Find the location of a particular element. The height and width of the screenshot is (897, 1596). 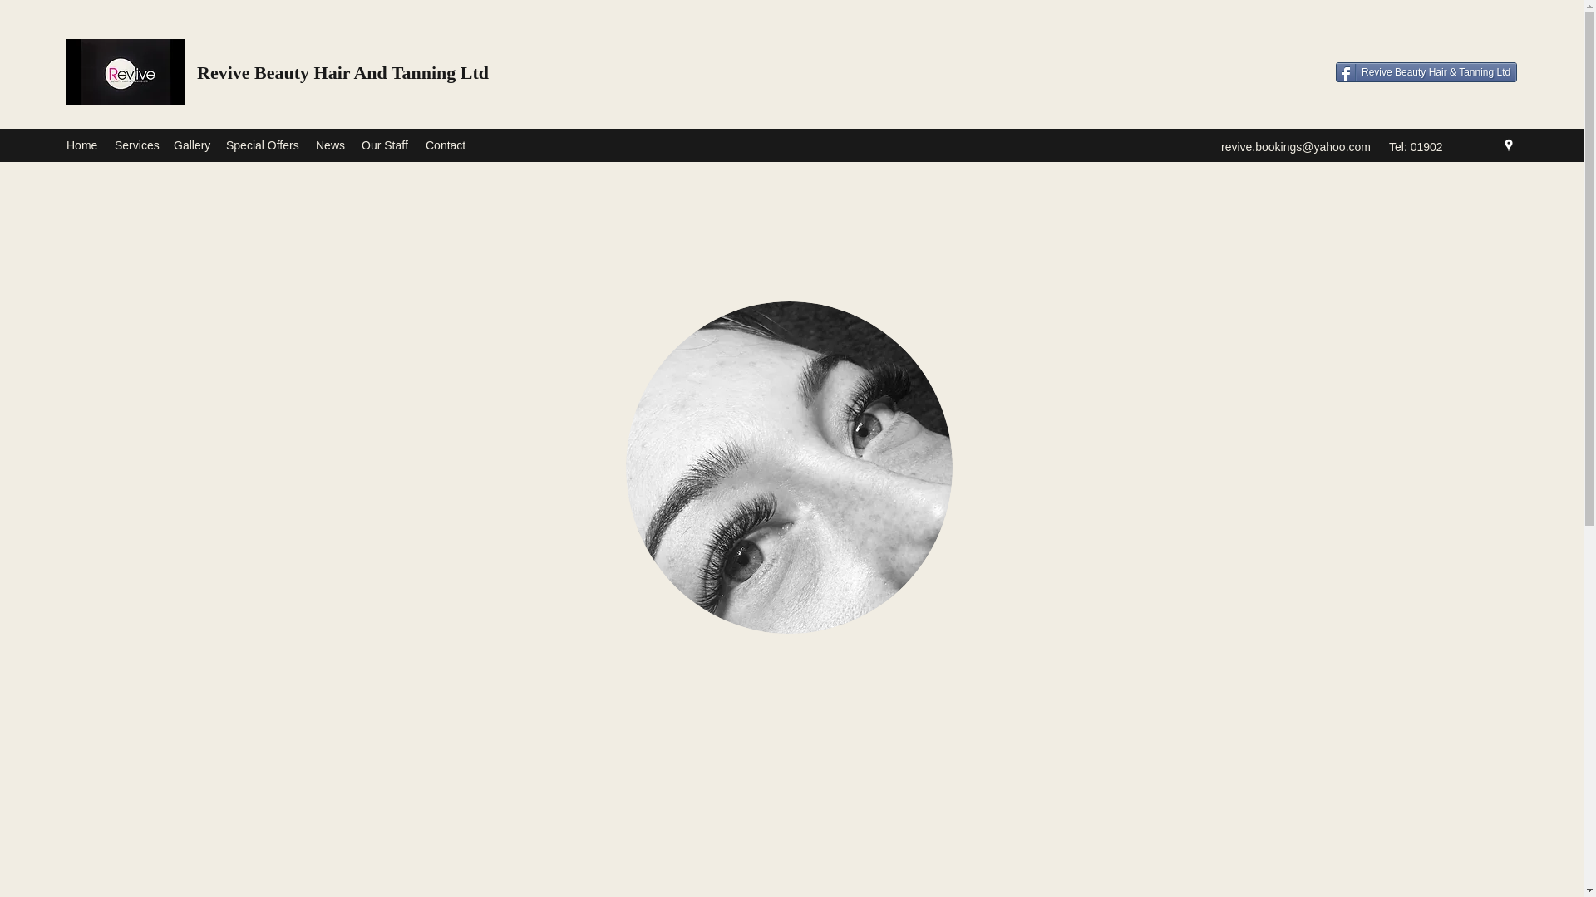

Home is located at coordinates (81, 145).